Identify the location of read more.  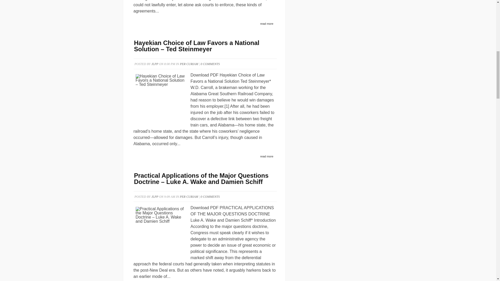
(267, 157).